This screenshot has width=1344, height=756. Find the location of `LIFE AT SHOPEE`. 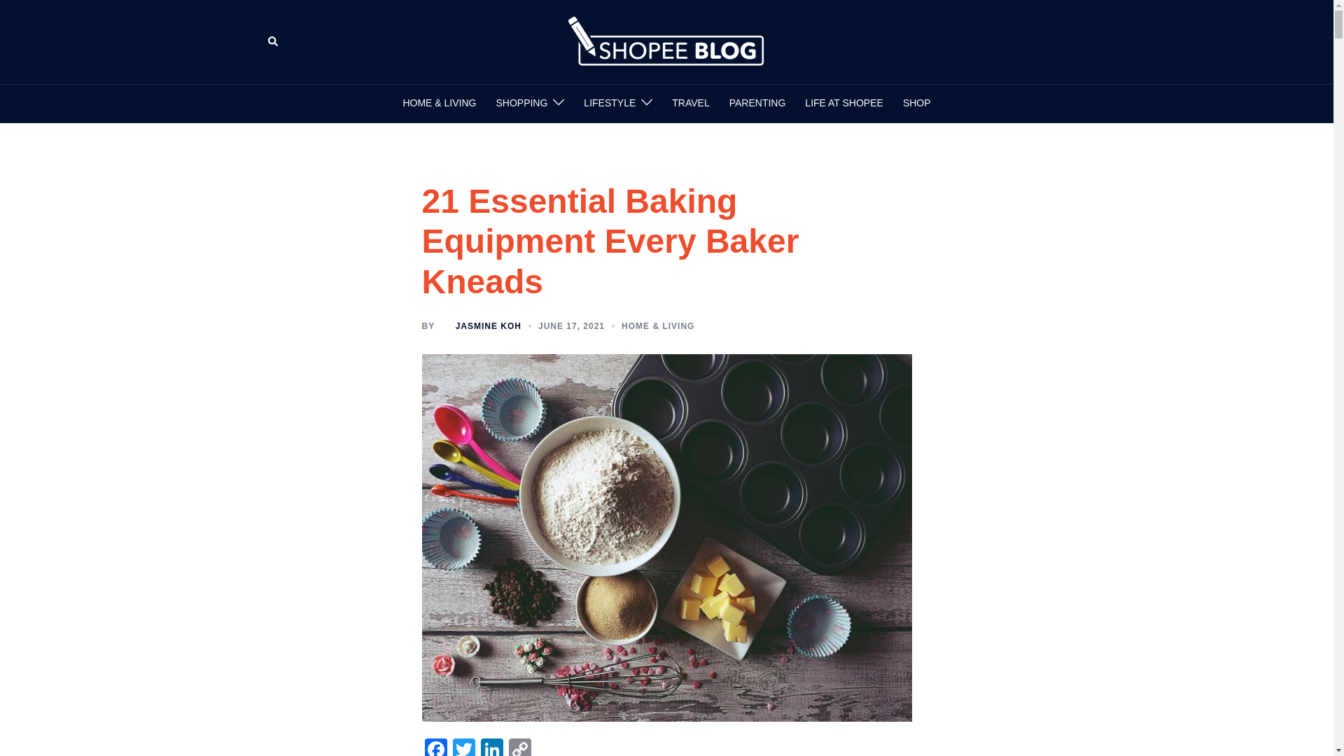

LIFE AT SHOPEE is located at coordinates (844, 104).